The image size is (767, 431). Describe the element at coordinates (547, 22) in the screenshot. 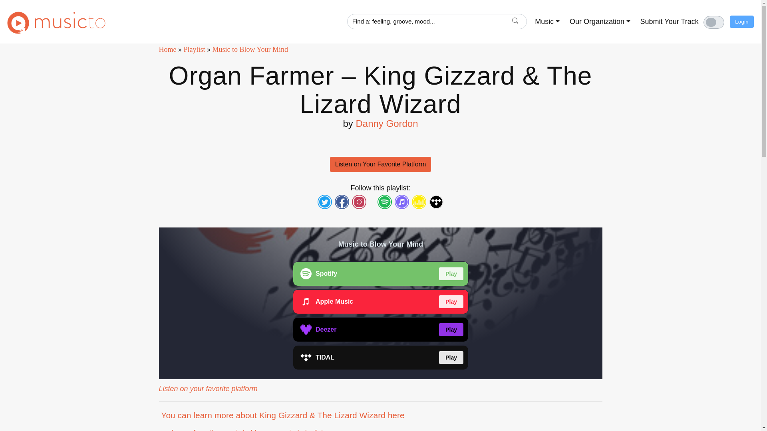

I see `Music` at that location.